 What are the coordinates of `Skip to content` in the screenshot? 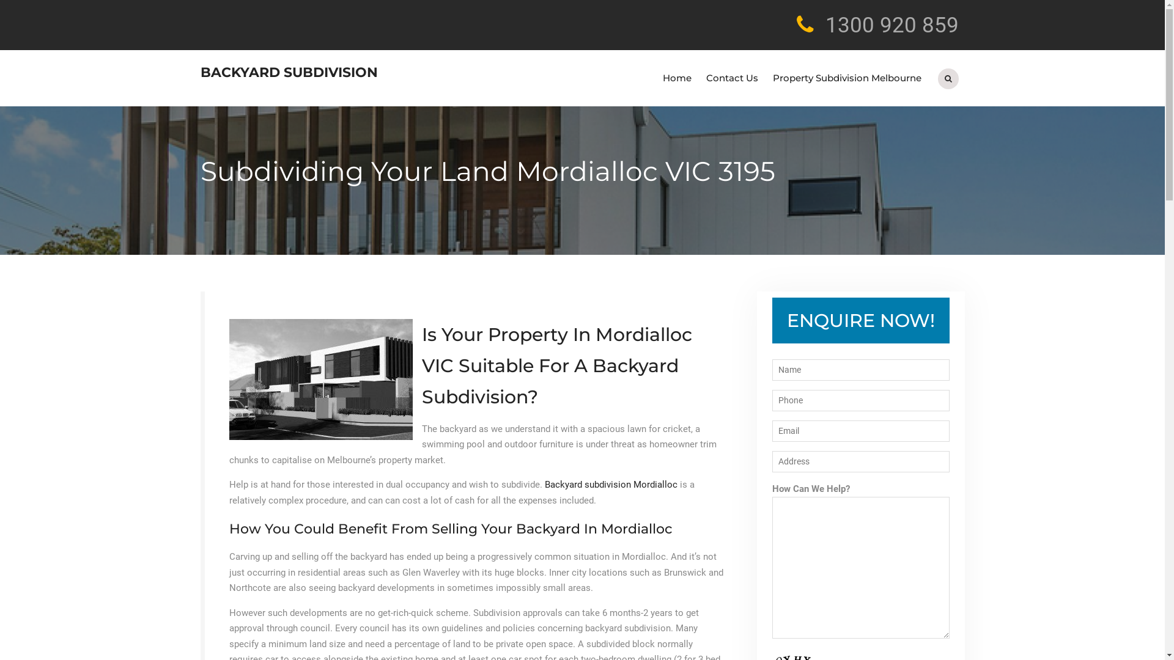 It's located at (0, 0).